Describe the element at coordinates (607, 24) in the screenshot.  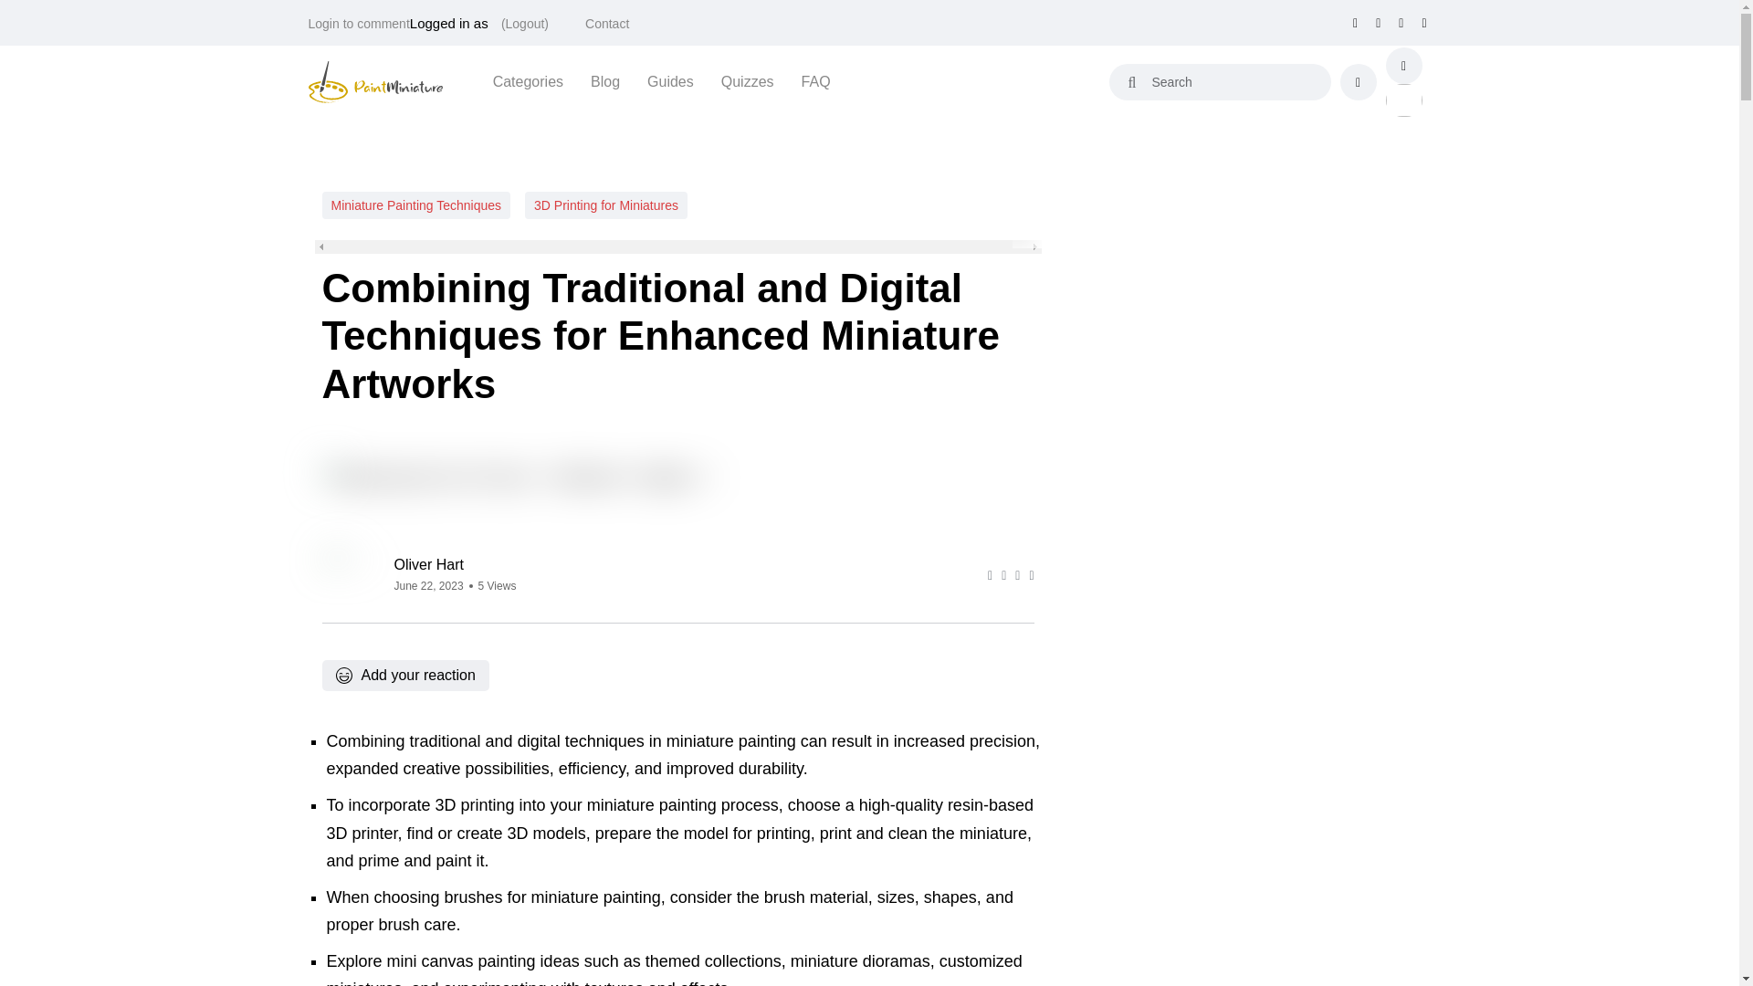
I see `Contact` at that location.